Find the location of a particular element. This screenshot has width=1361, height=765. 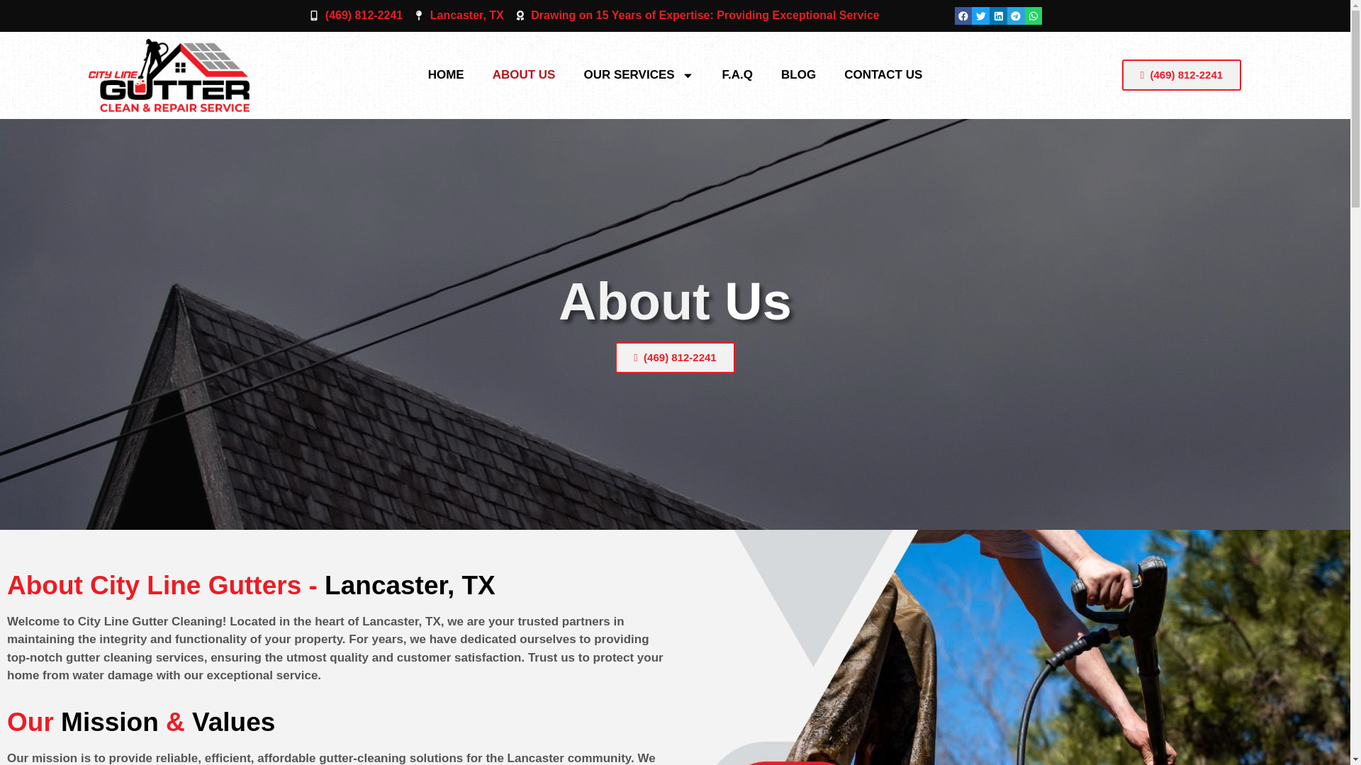

F.A.Q is located at coordinates (737, 75).